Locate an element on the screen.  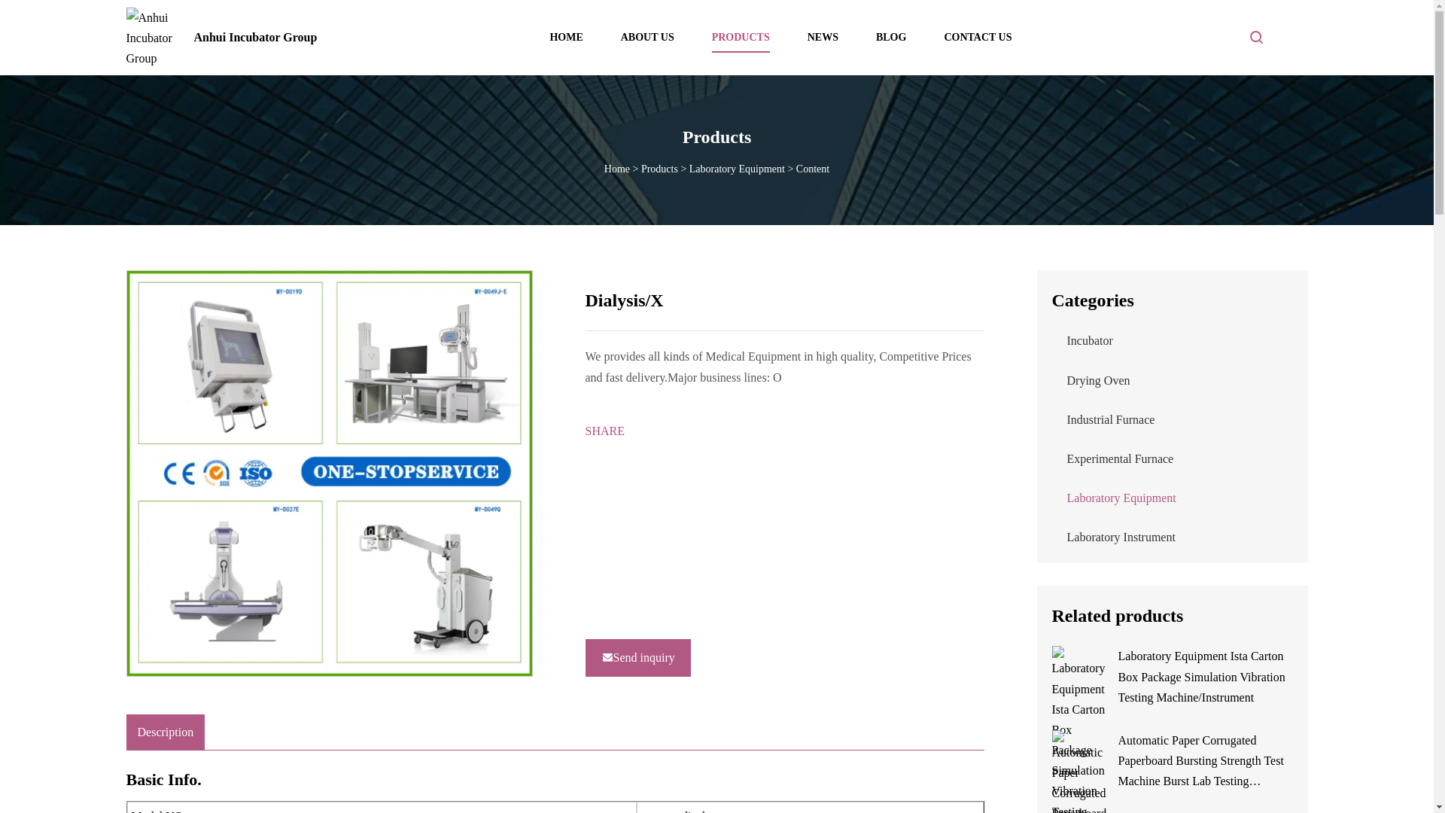
Drying Oven is located at coordinates (1099, 380).